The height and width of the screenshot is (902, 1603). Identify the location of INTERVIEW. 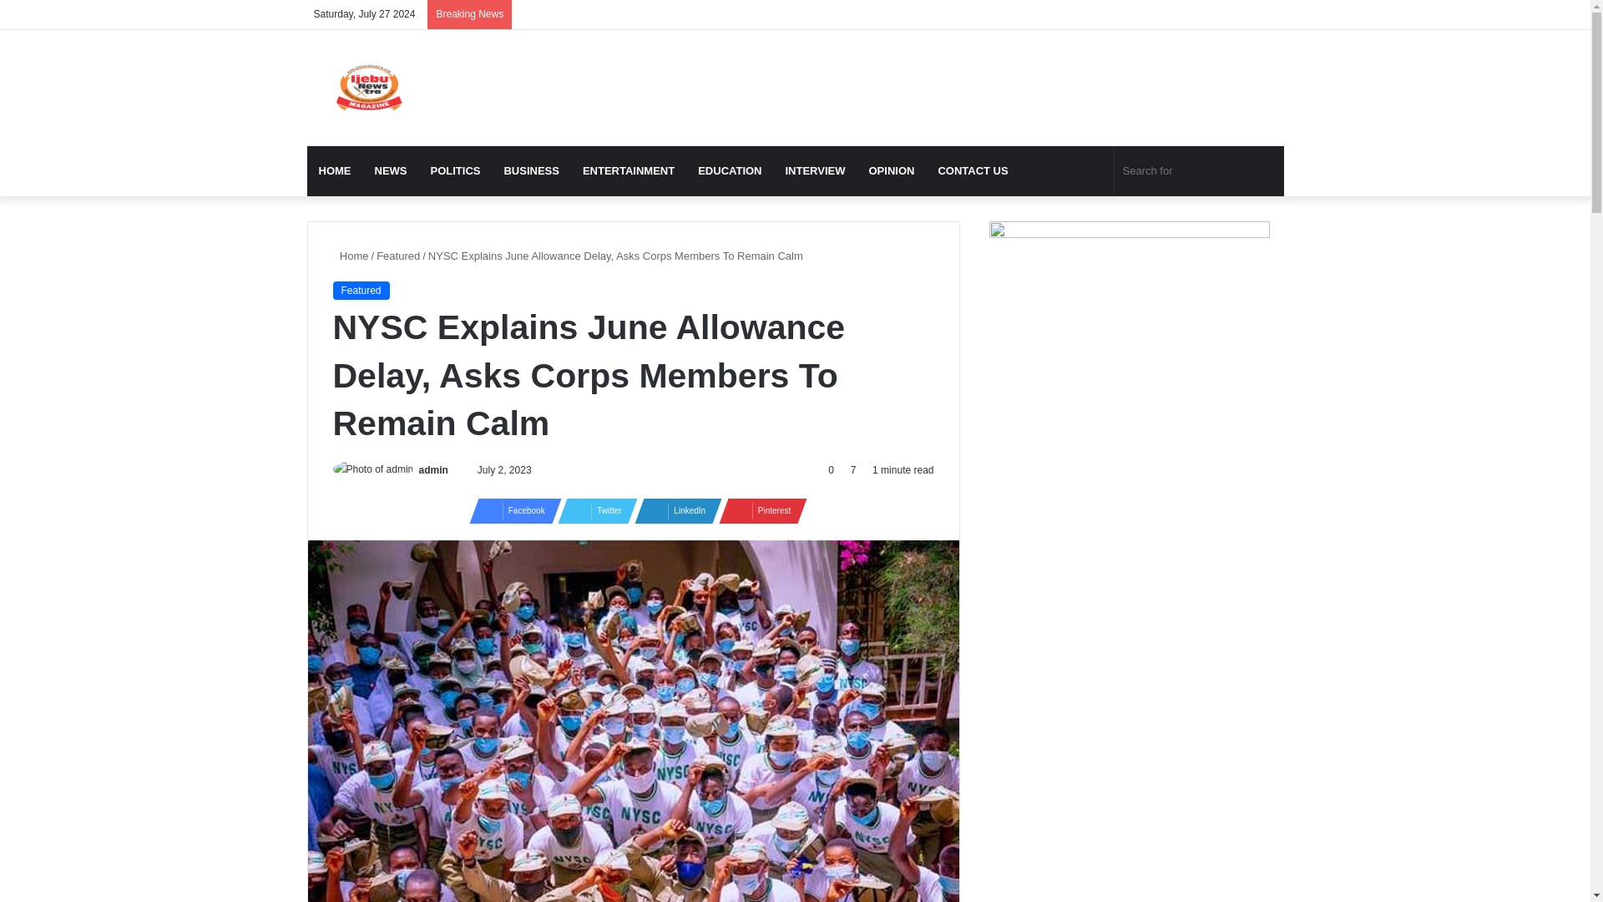
(814, 170).